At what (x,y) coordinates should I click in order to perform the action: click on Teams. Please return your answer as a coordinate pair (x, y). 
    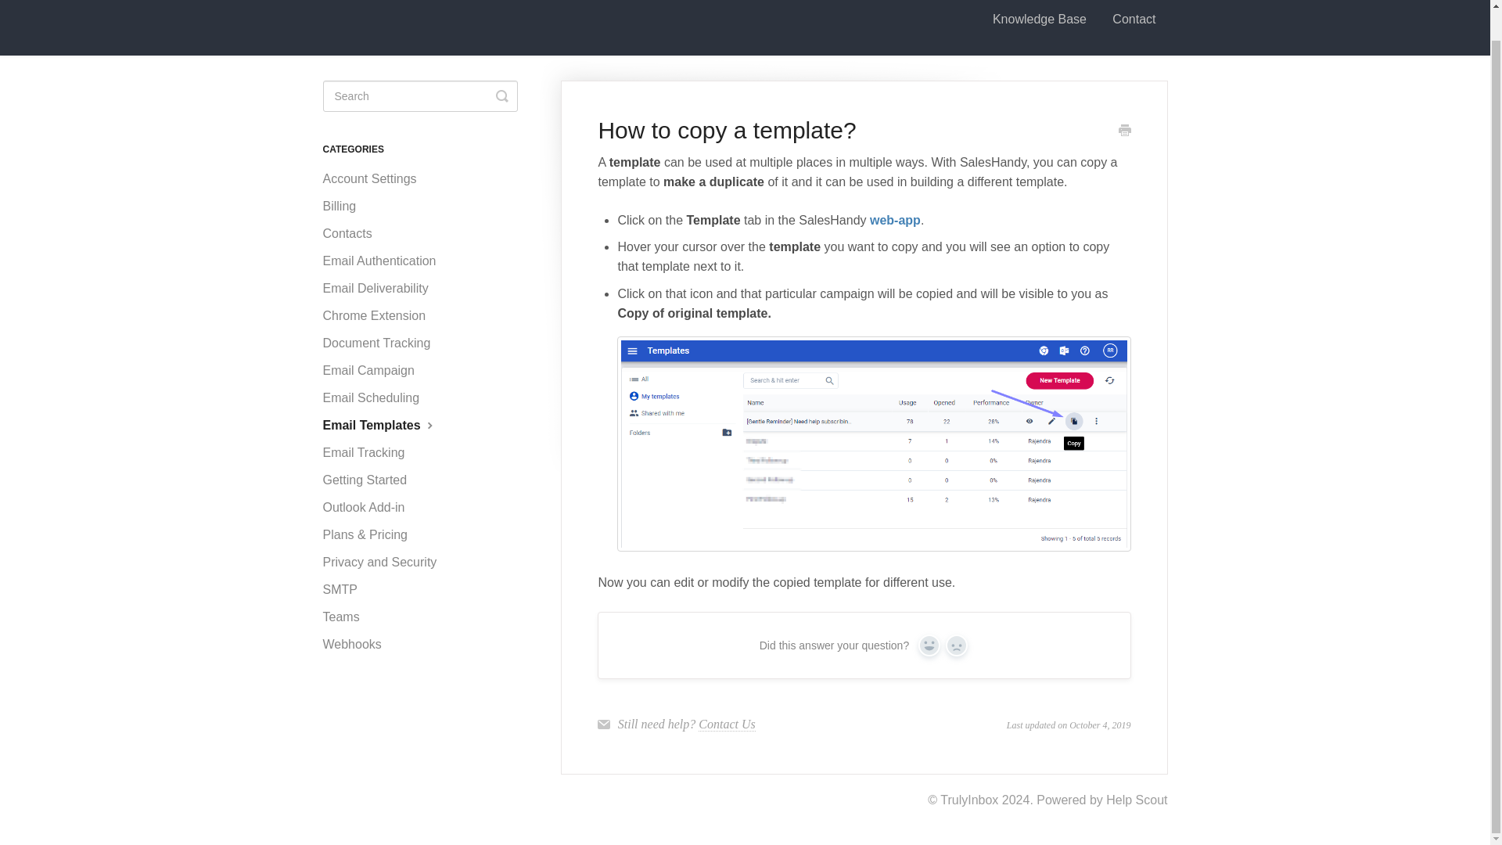
    Looking at the image, I should click on (347, 617).